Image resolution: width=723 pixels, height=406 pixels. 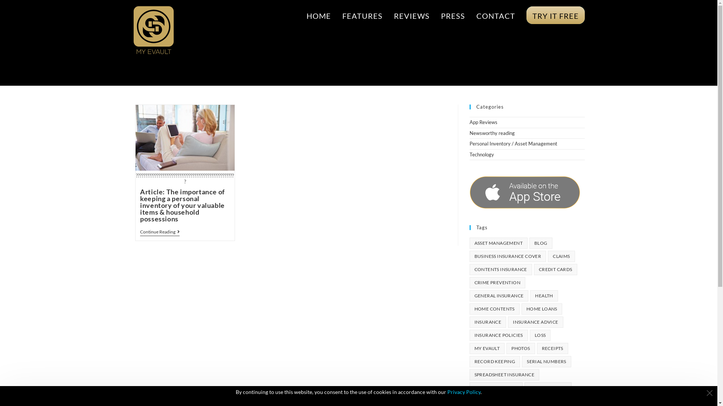 What do you see at coordinates (487, 348) in the screenshot?
I see `MY EVAULT` at bounding box center [487, 348].